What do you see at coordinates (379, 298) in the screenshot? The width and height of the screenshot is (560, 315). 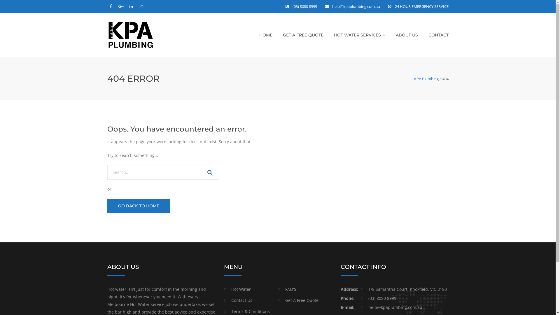 I see `(03) 8080 8999` at bounding box center [379, 298].